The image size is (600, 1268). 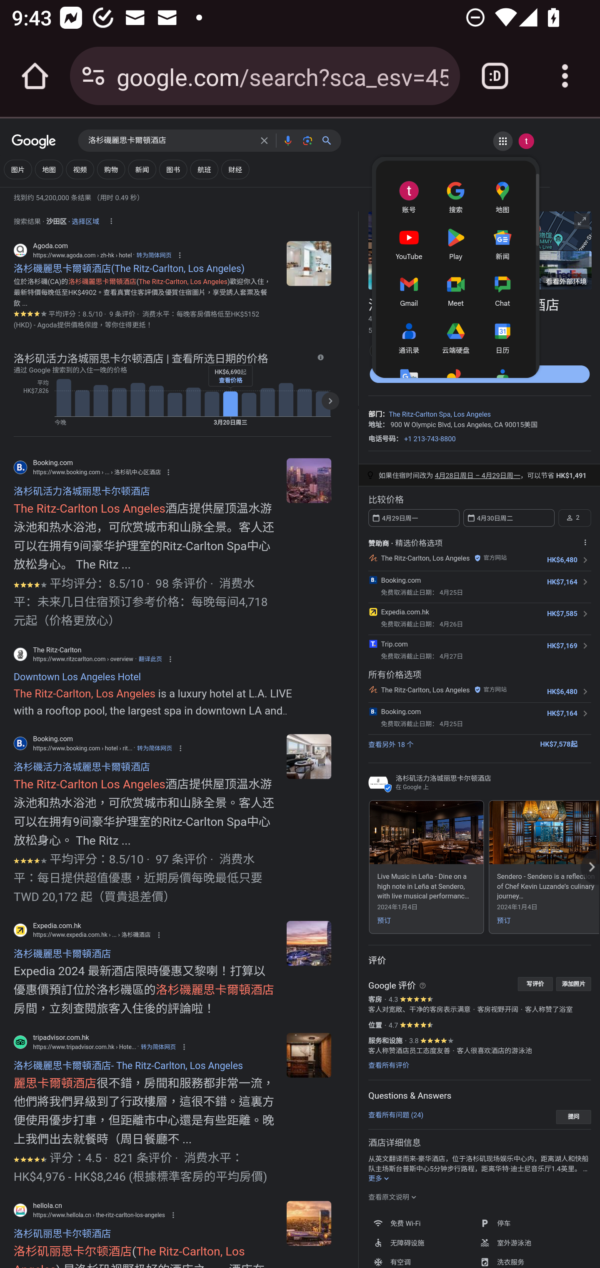 What do you see at coordinates (409, 336) in the screenshot?
I see `通讯录` at bounding box center [409, 336].